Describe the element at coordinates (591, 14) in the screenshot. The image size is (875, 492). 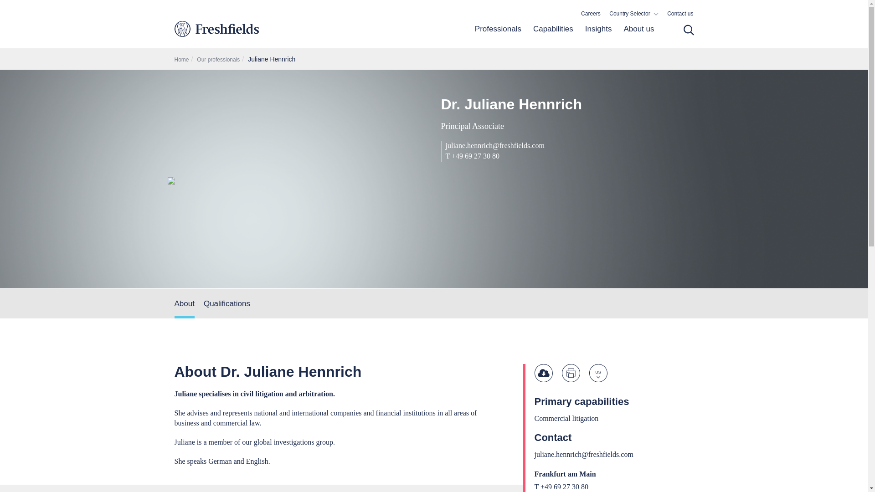
I see `Careers` at that location.